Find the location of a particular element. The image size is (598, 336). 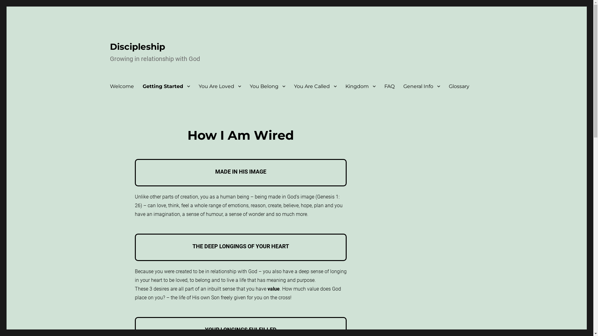

You Are Loved is located at coordinates (220, 86).